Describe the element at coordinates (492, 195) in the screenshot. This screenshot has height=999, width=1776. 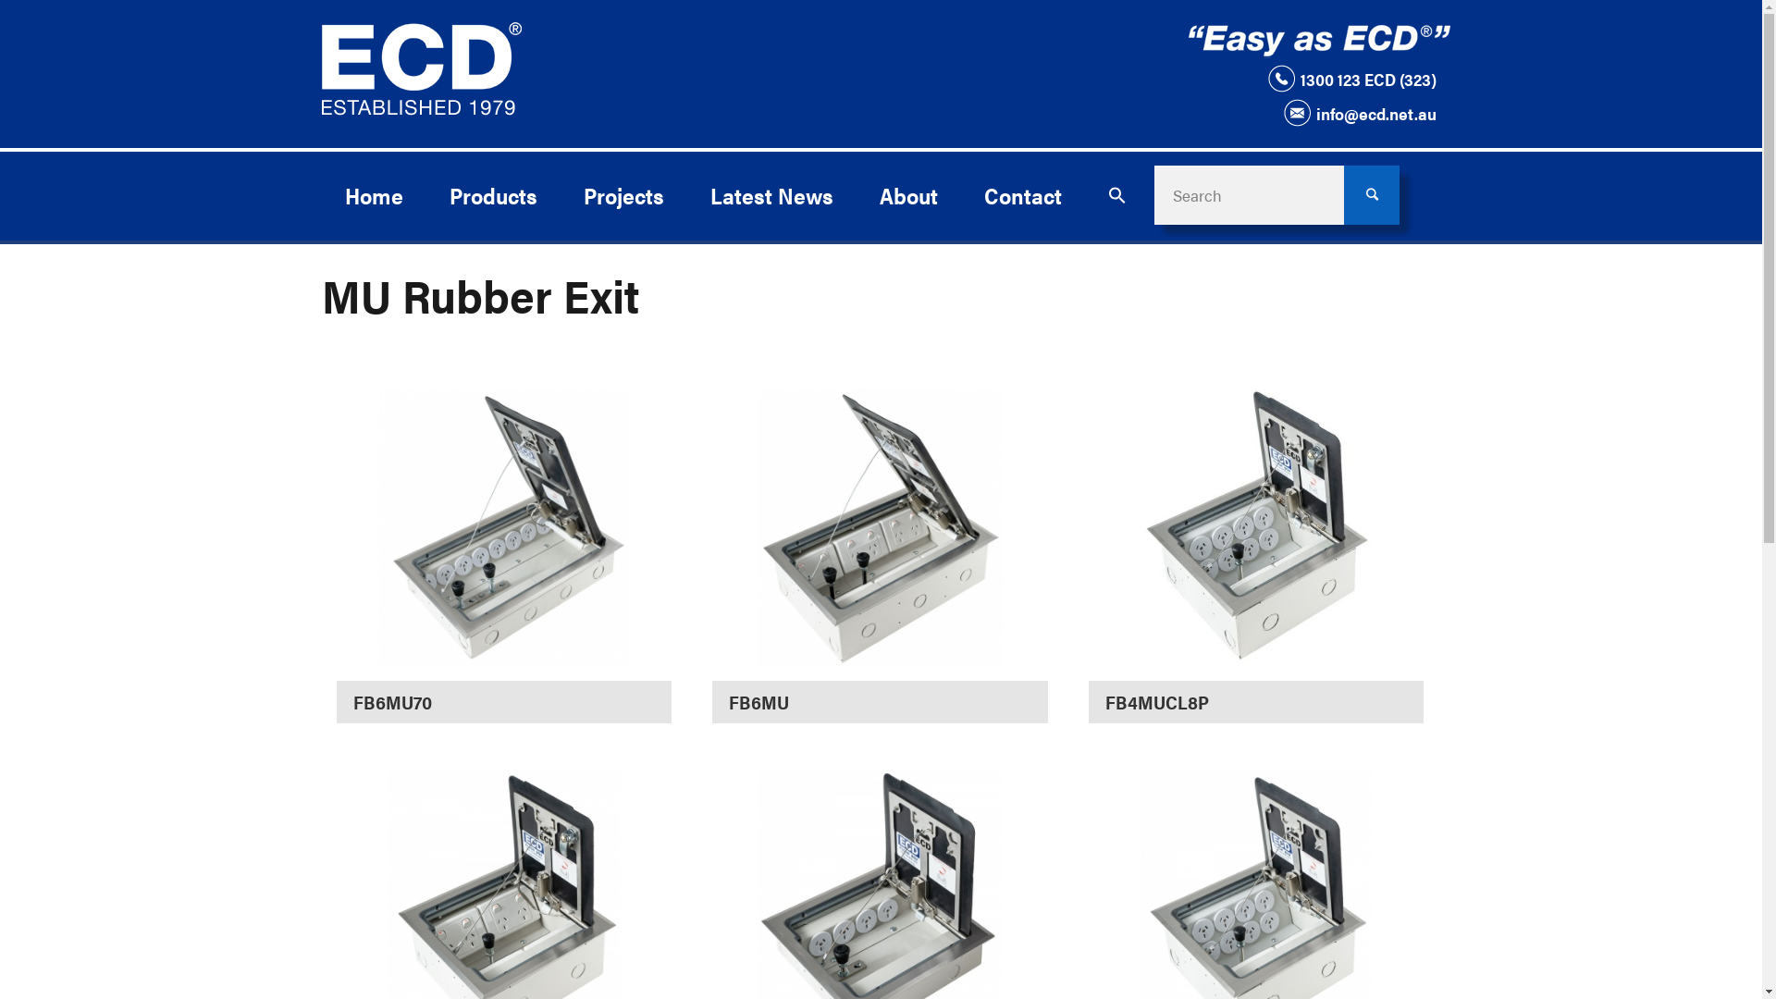
I see `Products` at that location.